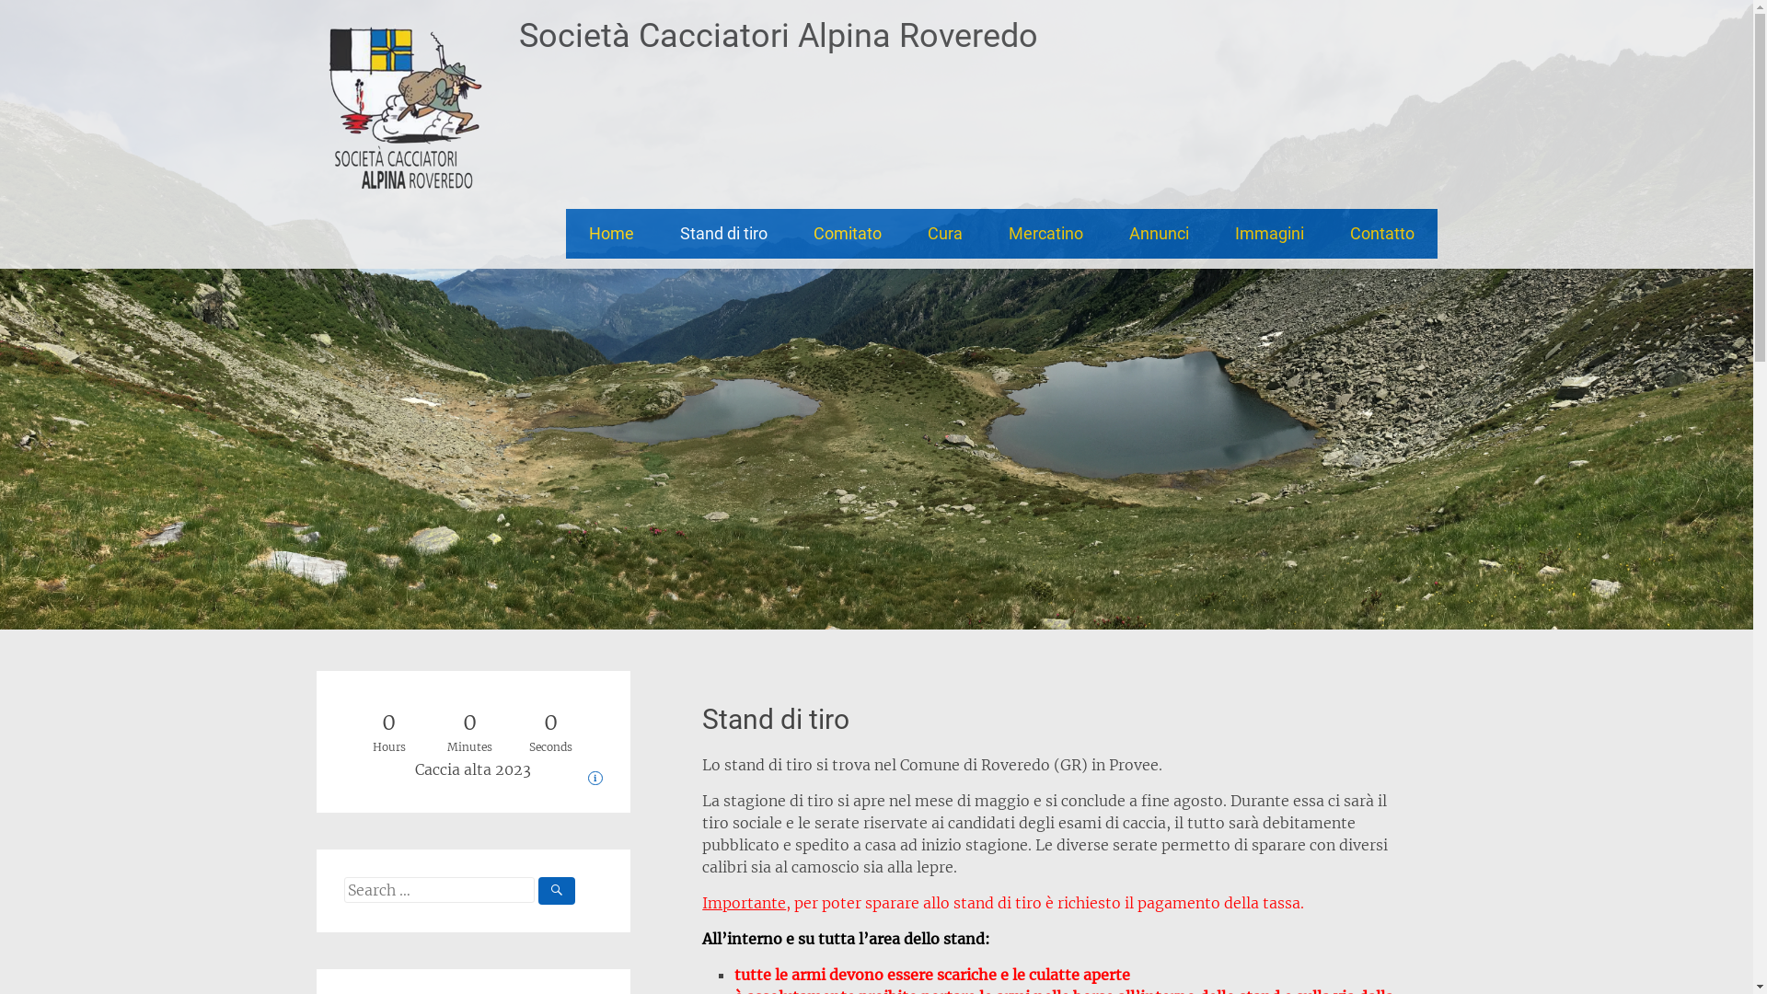 This screenshot has height=994, width=1767. Describe the element at coordinates (1268, 234) in the screenshot. I see `Immagini` at that location.